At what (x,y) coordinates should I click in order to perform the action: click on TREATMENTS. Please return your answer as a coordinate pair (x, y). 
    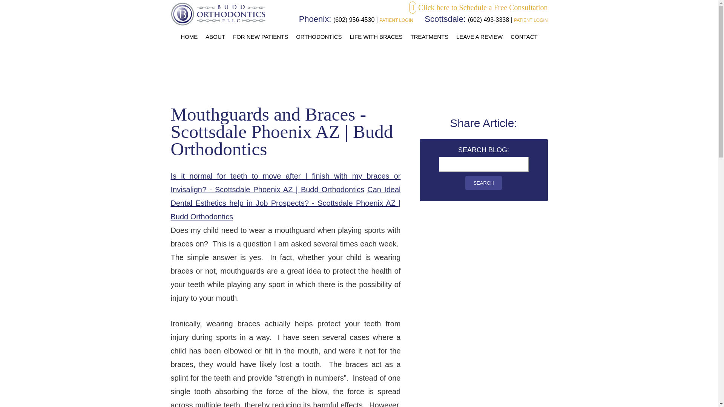
    Looking at the image, I should click on (429, 37).